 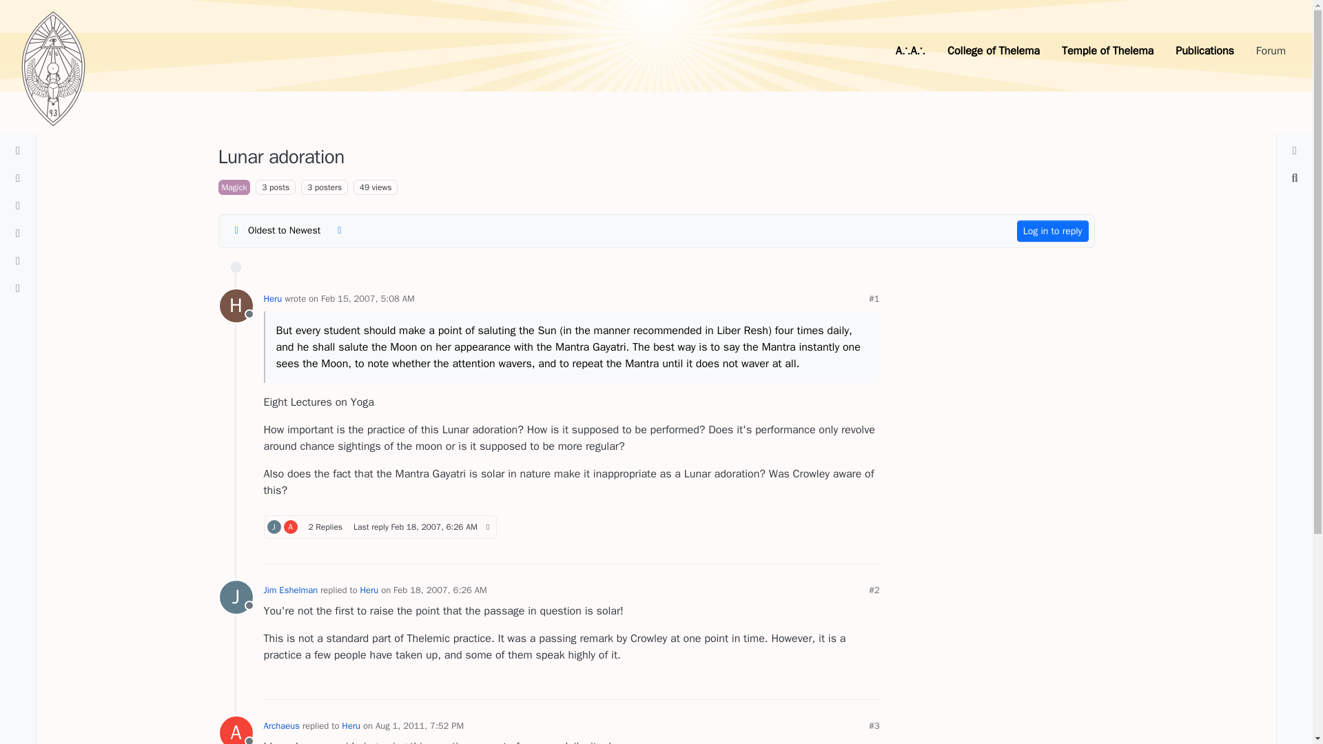 What do you see at coordinates (994, 51) in the screenshot?
I see `Heru` at bounding box center [994, 51].